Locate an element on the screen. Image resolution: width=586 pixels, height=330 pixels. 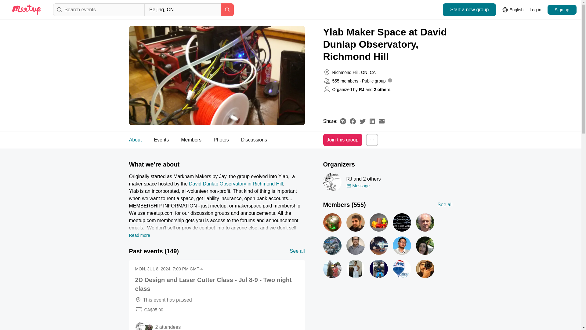
Photos is located at coordinates (221, 140).